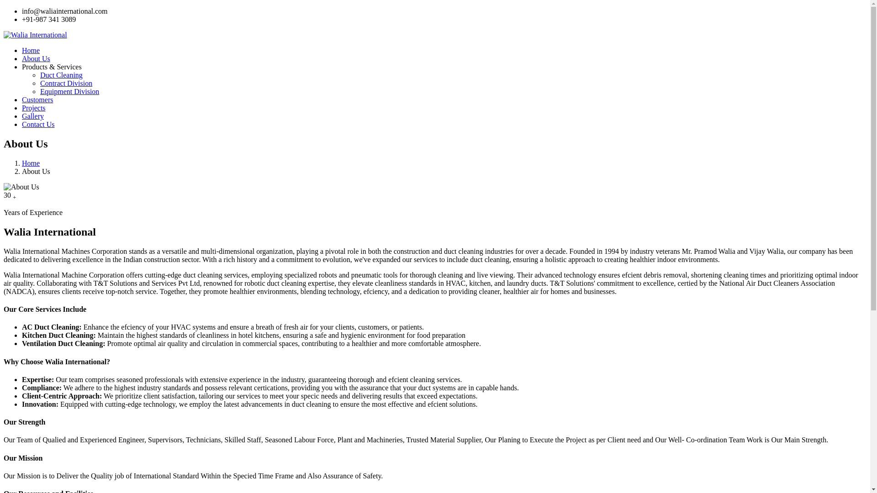 The height and width of the screenshot is (493, 877). Describe the element at coordinates (69, 91) in the screenshot. I see `Equipment Division` at that location.